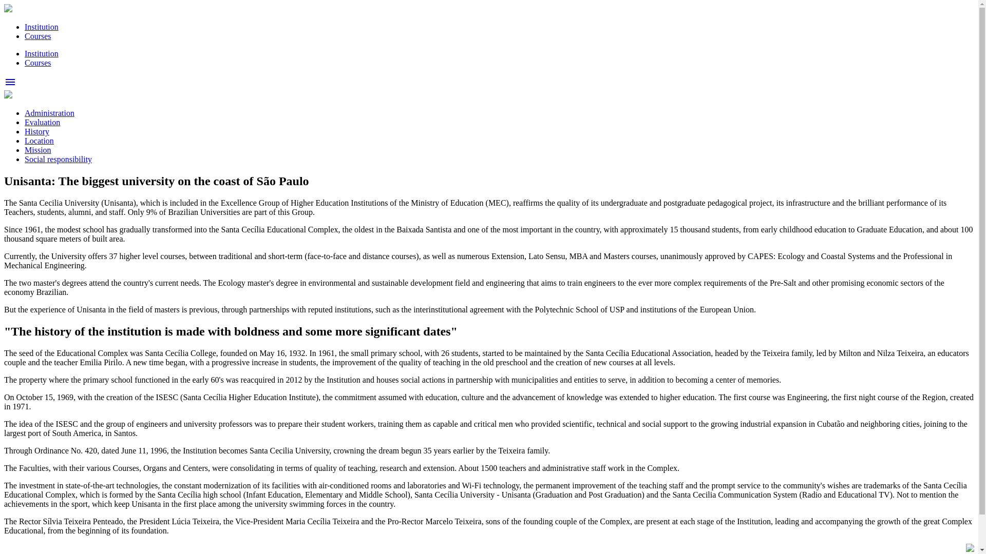 Image resolution: width=986 pixels, height=554 pixels. What do you see at coordinates (49, 113) in the screenshot?
I see `Administration` at bounding box center [49, 113].